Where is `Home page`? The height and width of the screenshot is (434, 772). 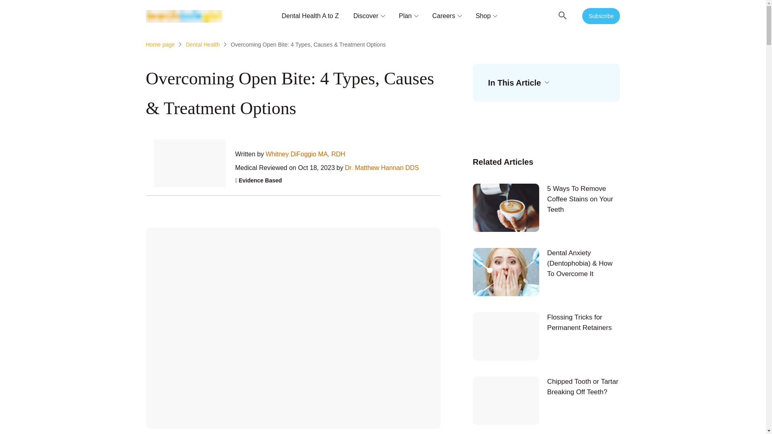
Home page is located at coordinates (160, 44).